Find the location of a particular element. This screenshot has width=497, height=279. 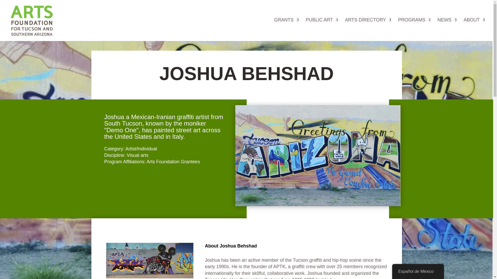

PUBLIC ART is located at coordinates (321, 27).